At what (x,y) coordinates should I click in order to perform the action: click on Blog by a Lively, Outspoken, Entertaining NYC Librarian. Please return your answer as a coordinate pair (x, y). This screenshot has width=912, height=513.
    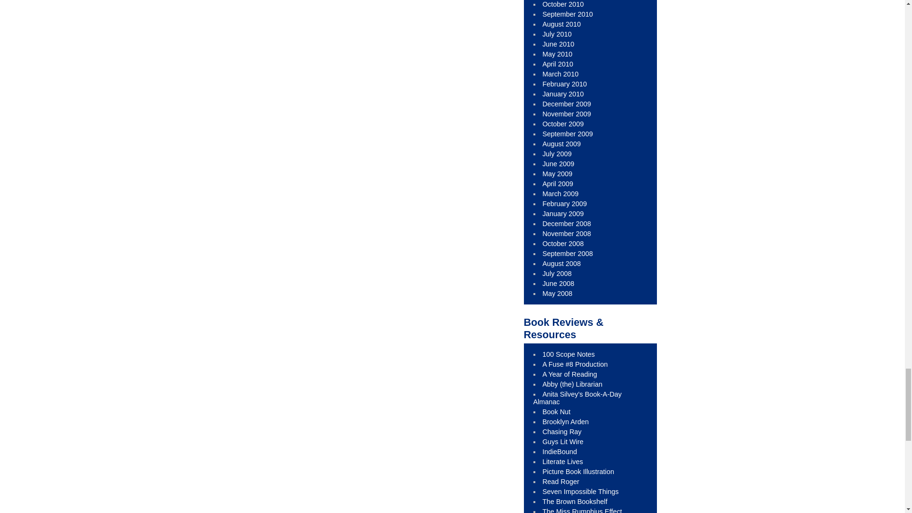
    Looking at the image, I should click on (575, 364).